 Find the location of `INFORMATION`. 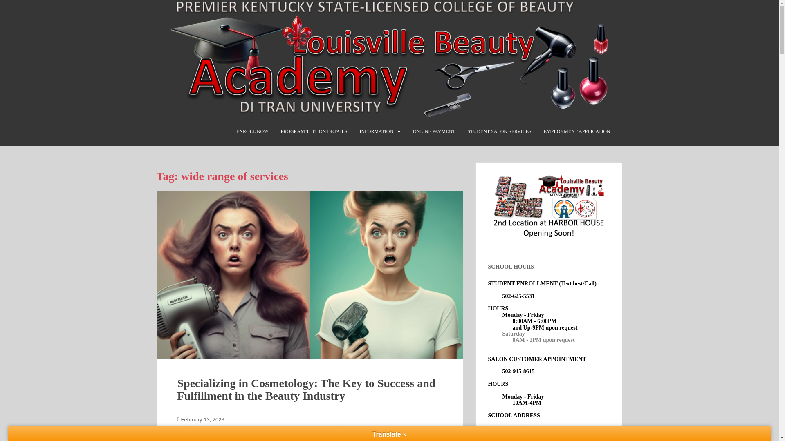

INFORMATION is located at coordinates (376, 131).